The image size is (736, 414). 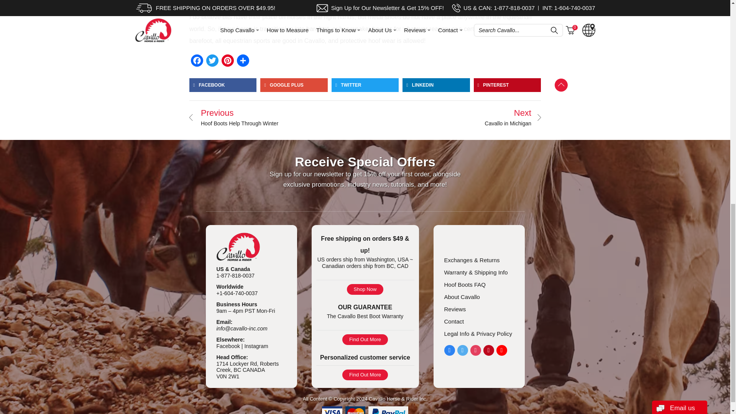 What do you see at coordinates (212, 60) in the screenshot?
I see `Twitter` at bounding box center [212, 60].